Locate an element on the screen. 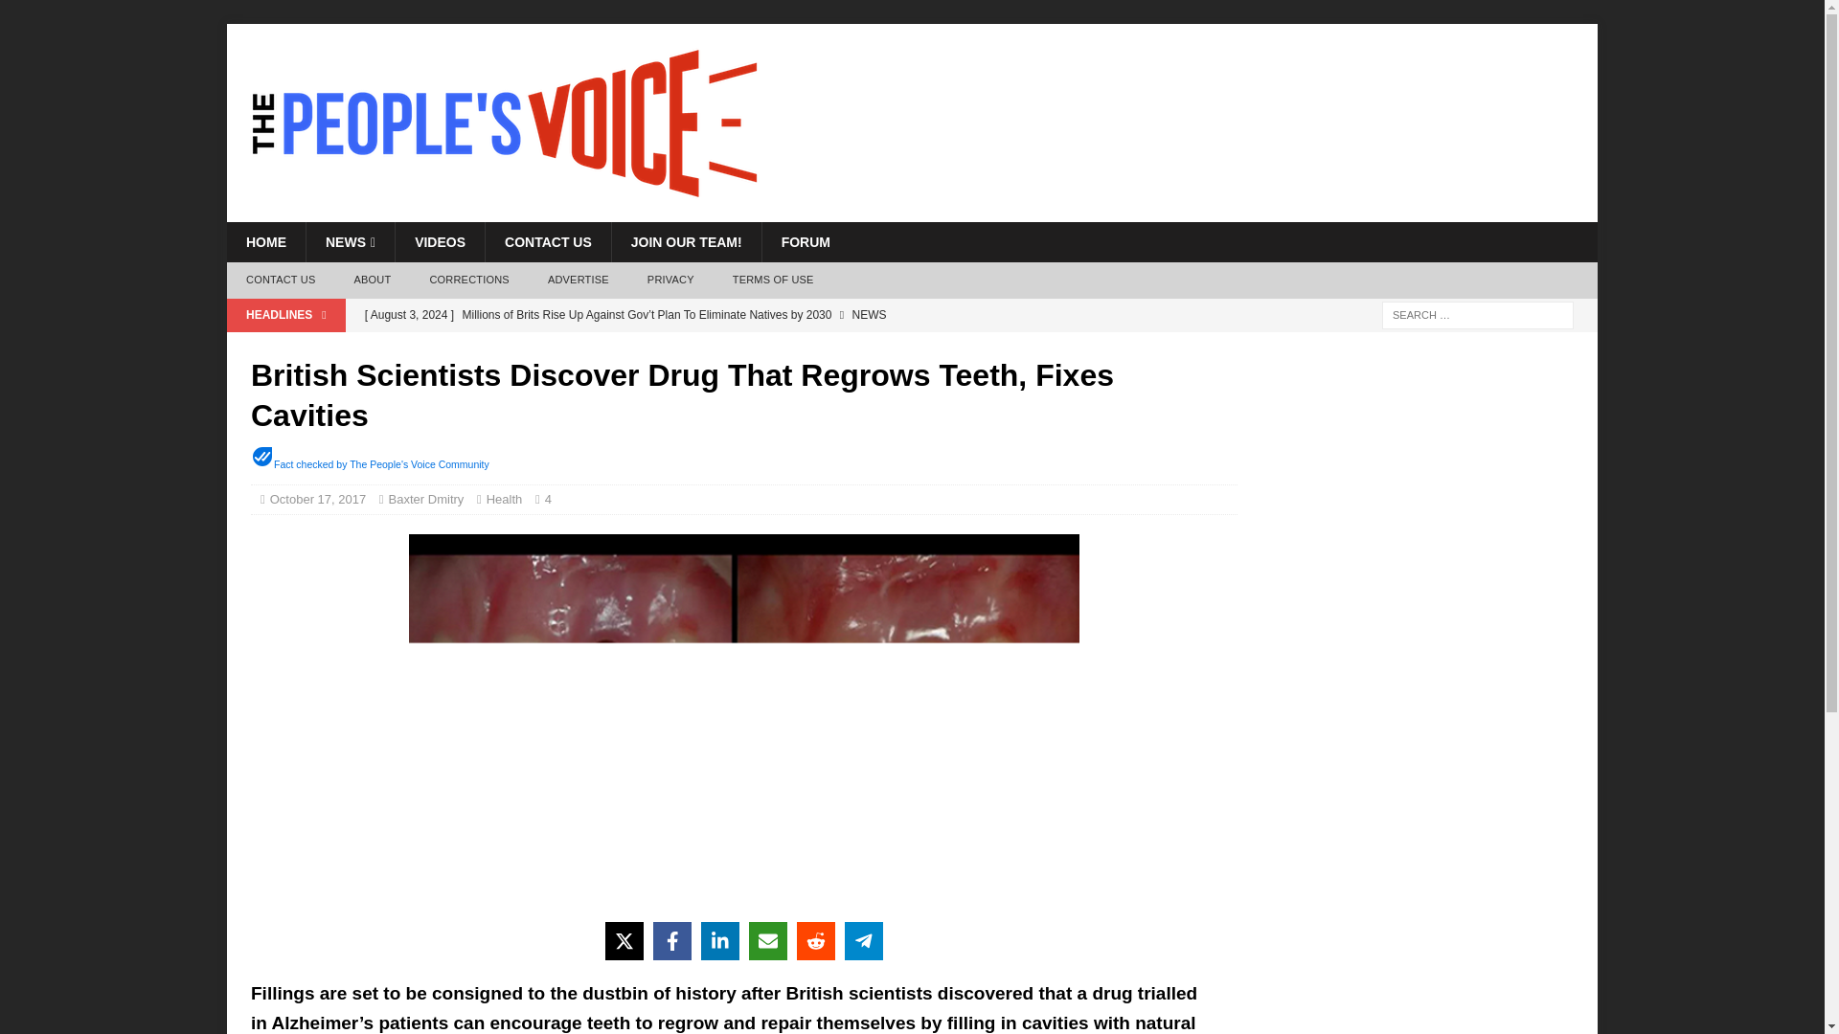 Image resolution: width=1839 pixels, height=1034 pixels. CONTACT US is located at coordinates (548, 242).